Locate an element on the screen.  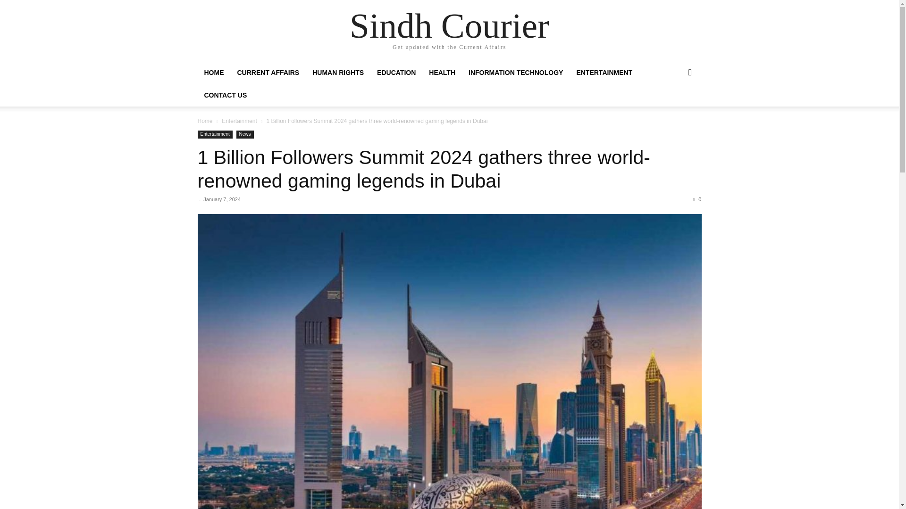
CURRENT AFFAIRS is located at coordinates (268, 73).